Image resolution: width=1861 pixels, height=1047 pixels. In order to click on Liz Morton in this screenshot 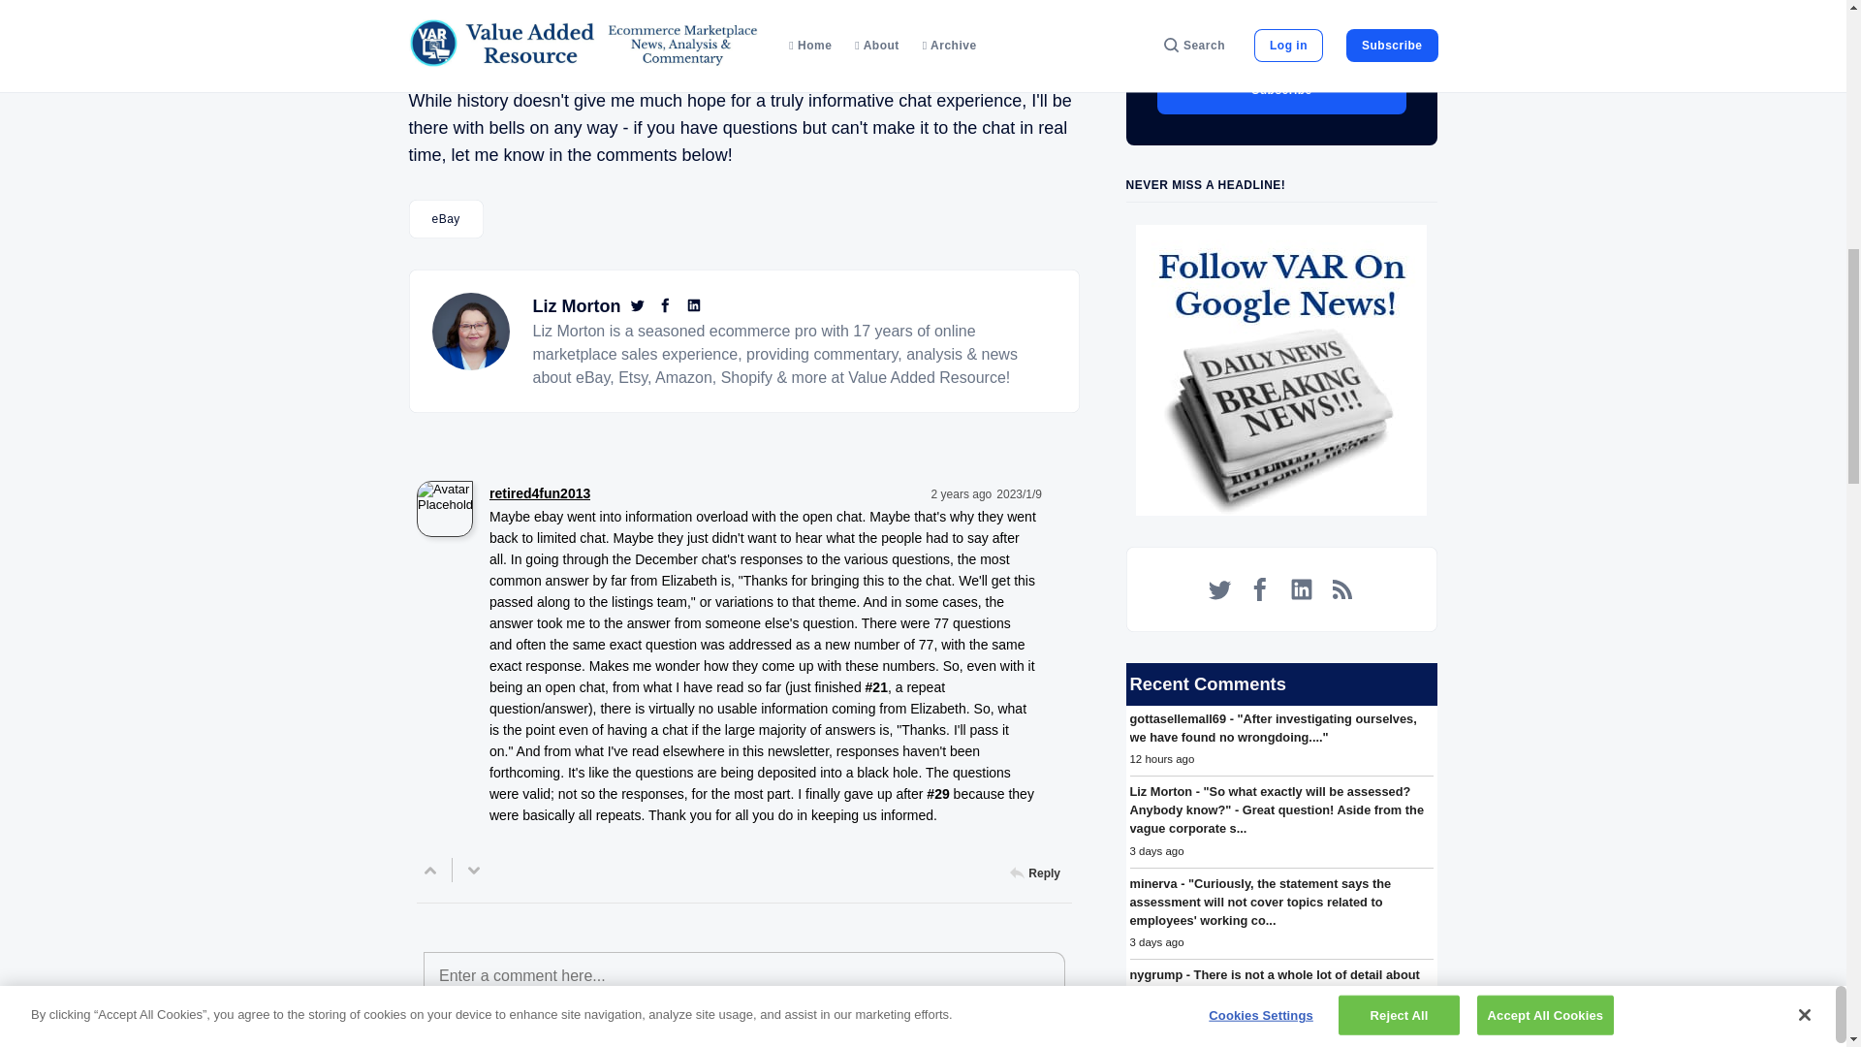, I will do `click(577, 306)`.